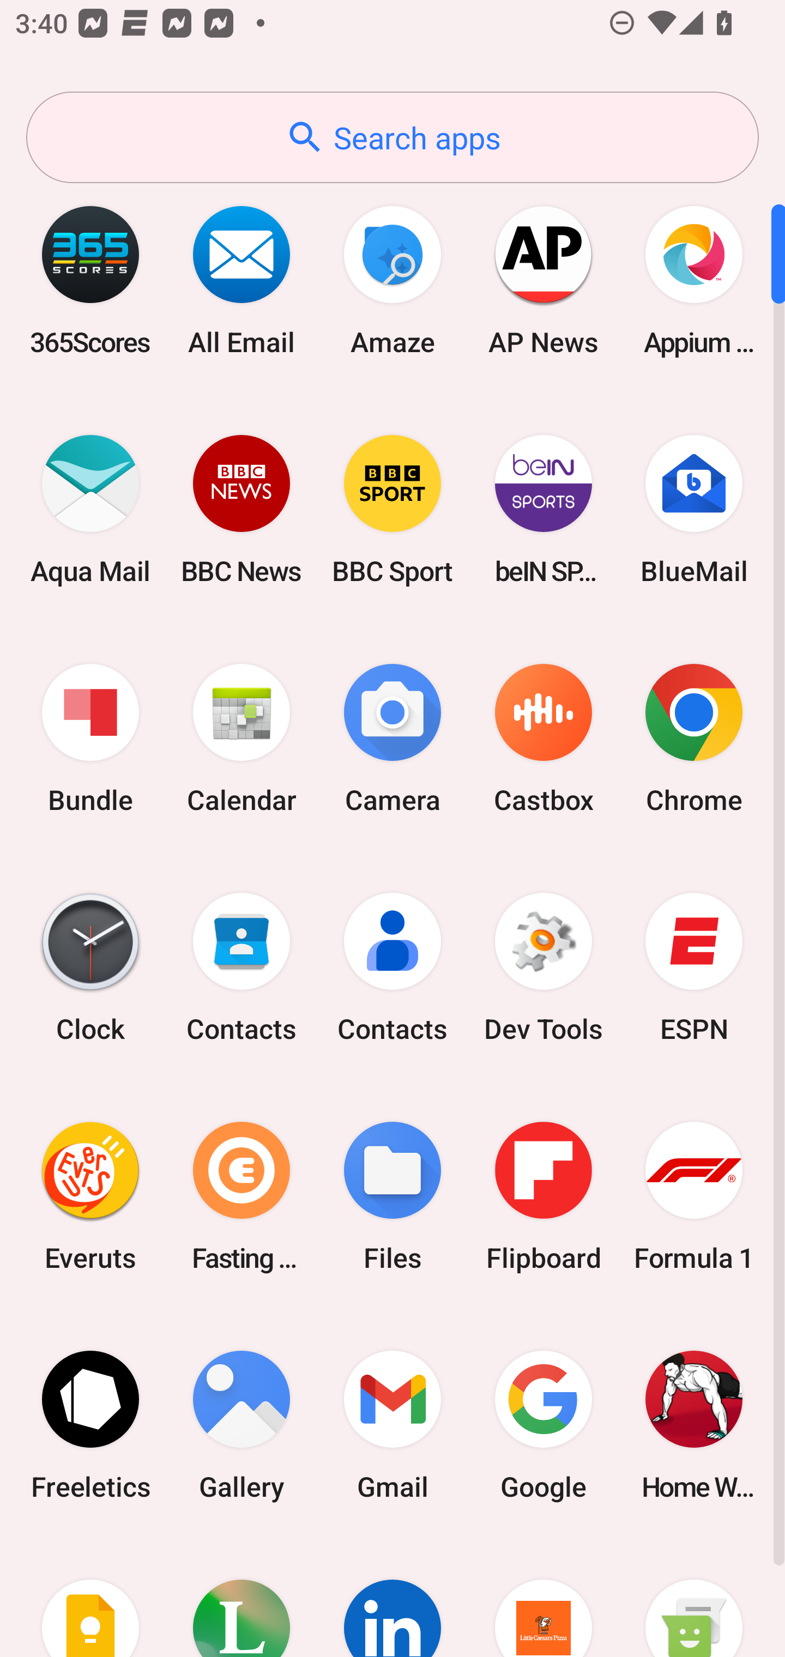 Image resolution: width=785 pixels, height=1657 pixels. Describe the element at coordinates (694, 1425) in the screenshot. I see `Home Workout` at that location.